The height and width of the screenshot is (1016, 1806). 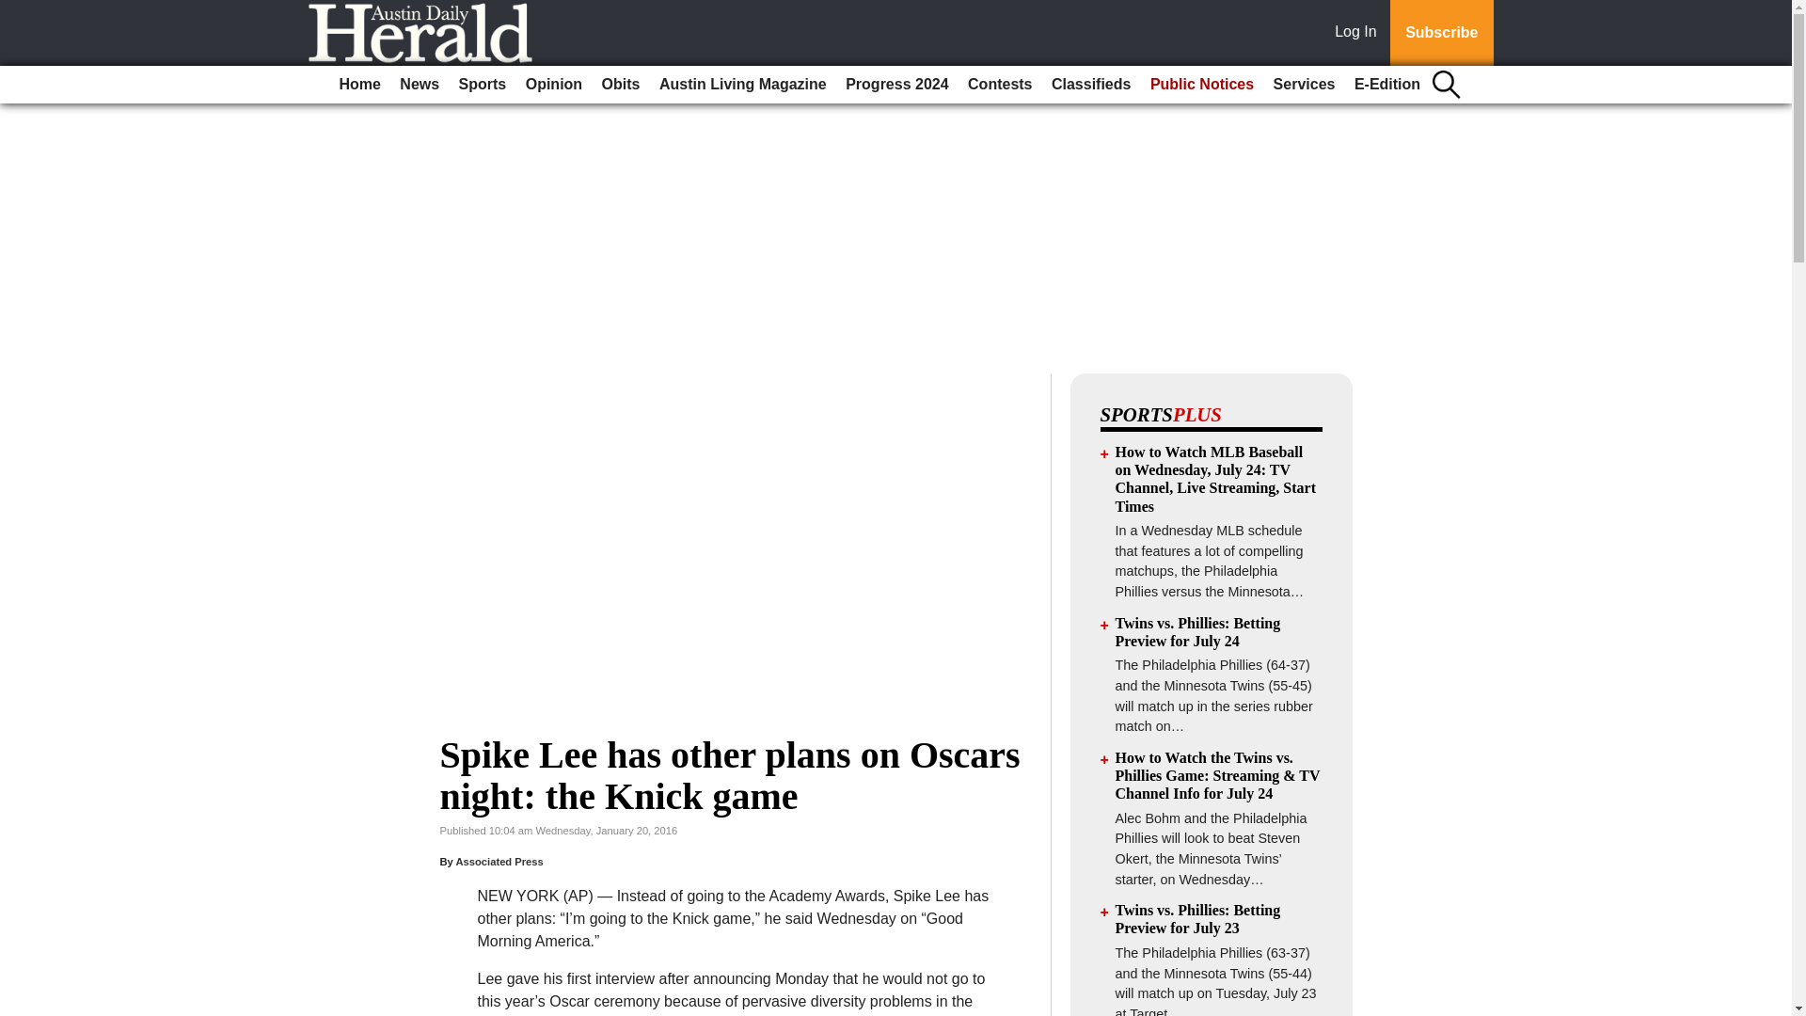 What do you see at coordinates (1202, 85) in the screenshot?
I see `Public Notices` at bounding box center [1202, 85].